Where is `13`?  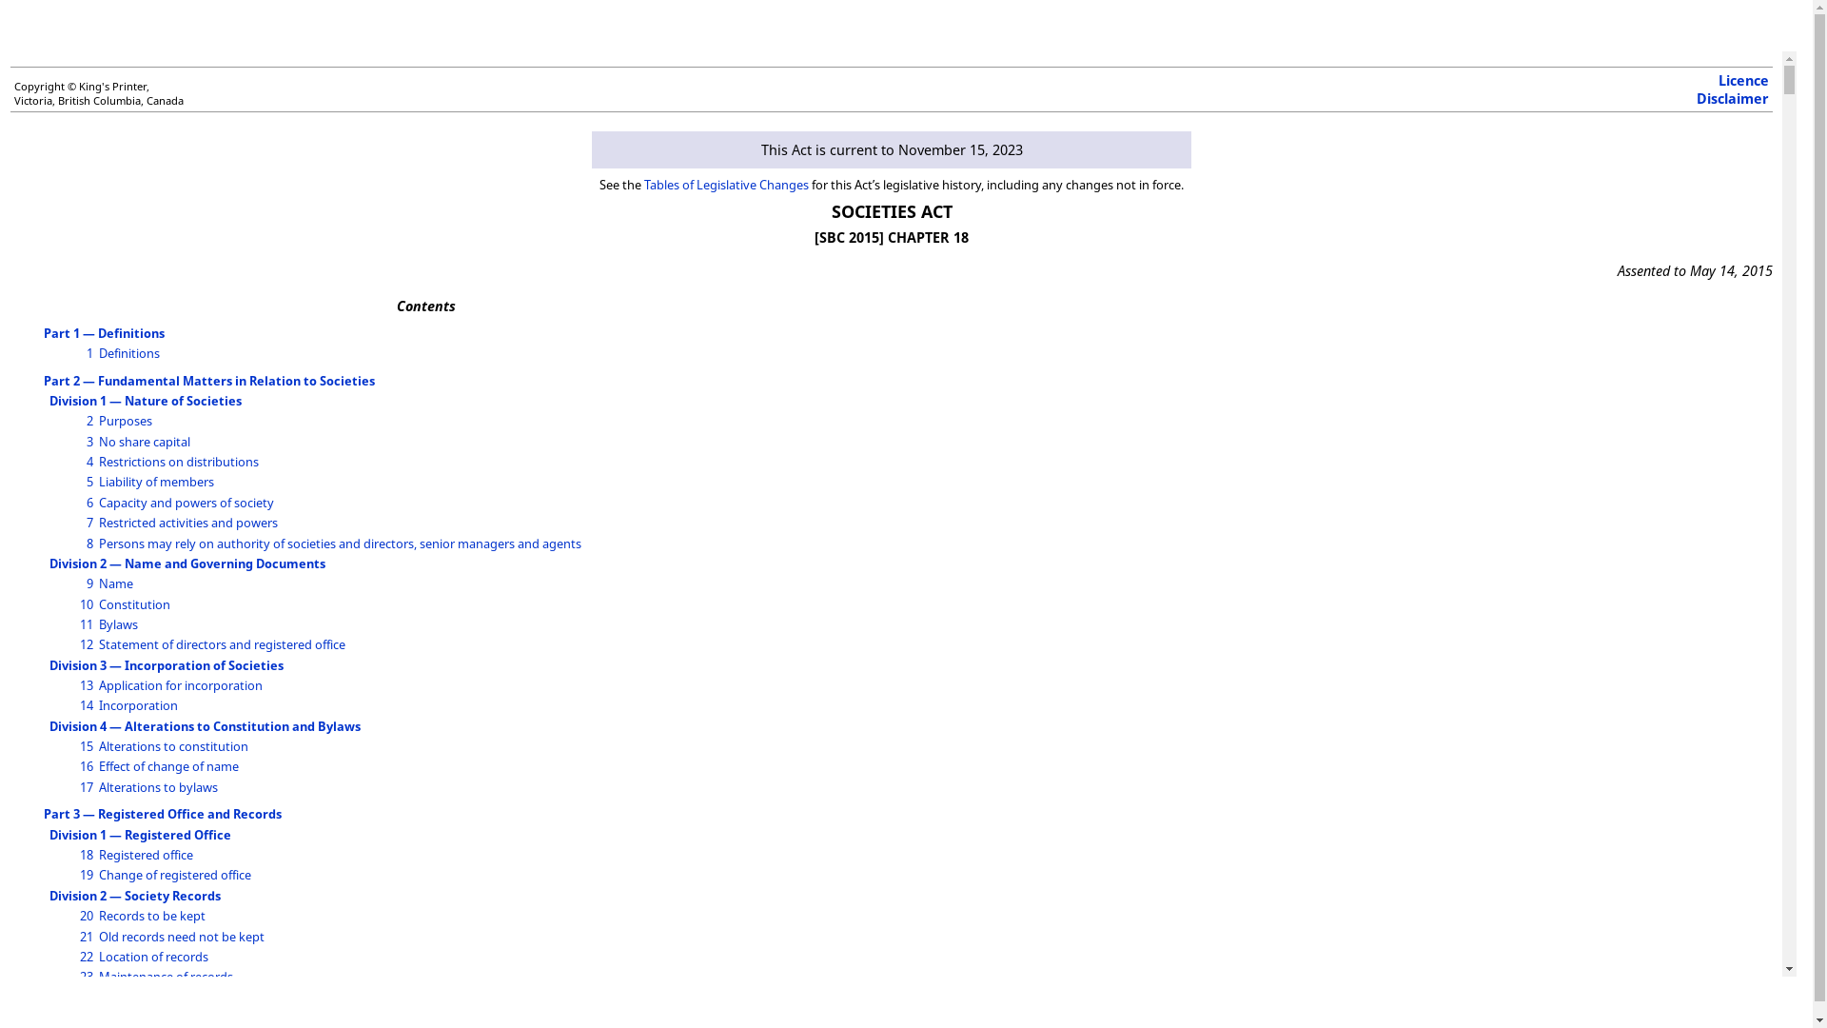 13 is located at coordinates (87, 685).